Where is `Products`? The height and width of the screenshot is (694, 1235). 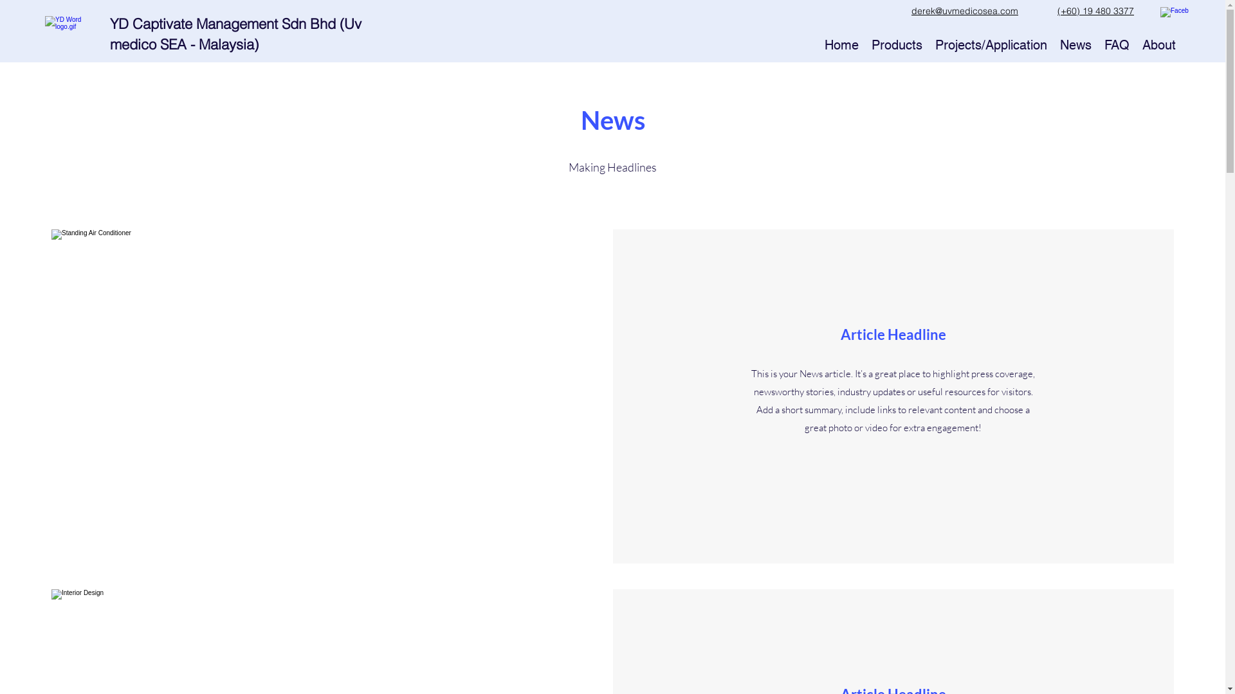
Products is located at coordinates (897, 45).